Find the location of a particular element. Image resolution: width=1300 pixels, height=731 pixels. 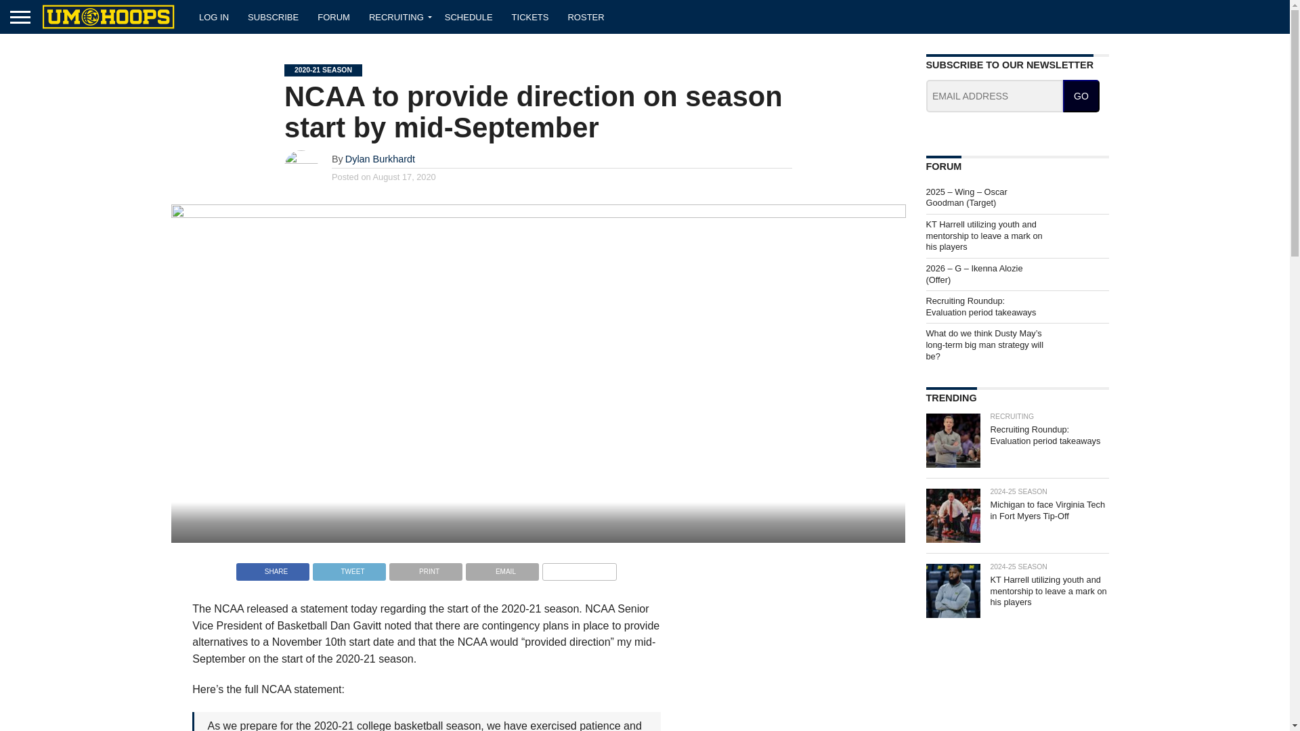

TICKETS is located at coordinates (530, 16).